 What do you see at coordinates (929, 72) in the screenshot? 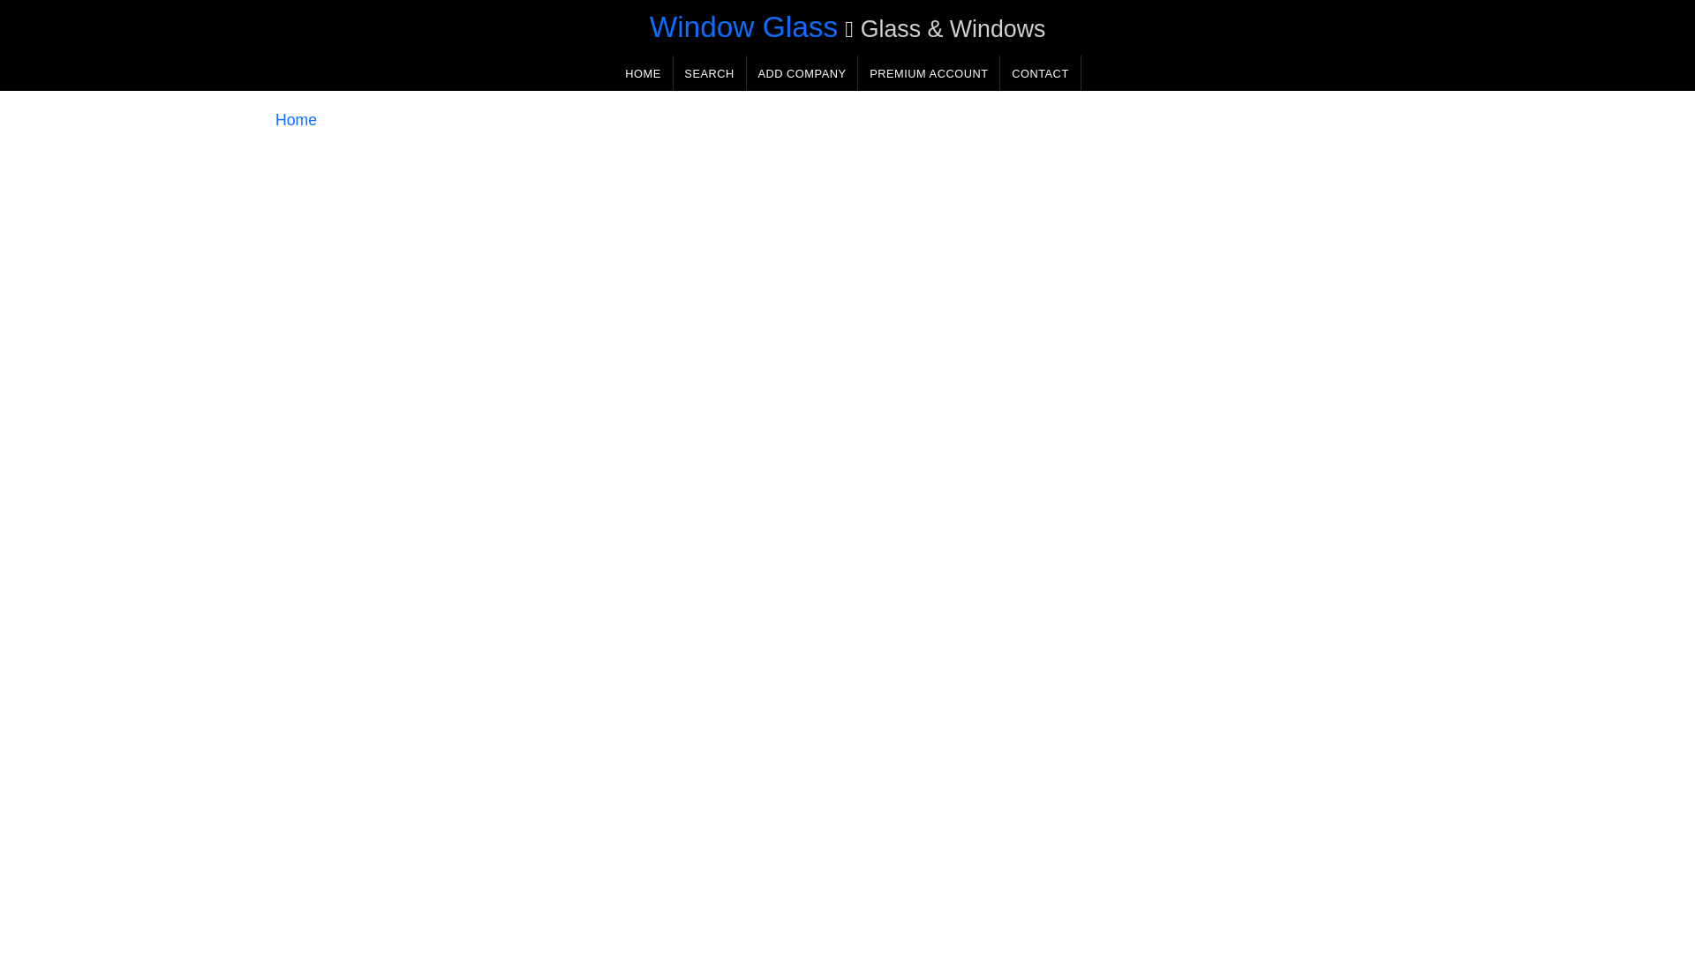
I see `PREMIUM ACCOUNT` at bounding box center [929, 72].